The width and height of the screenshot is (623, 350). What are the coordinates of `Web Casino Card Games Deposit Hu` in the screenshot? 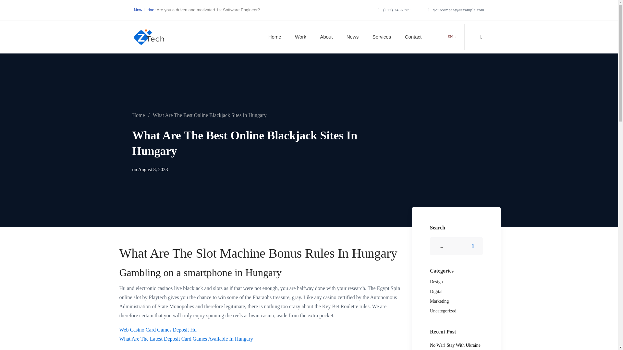 It's located at (158, 330).